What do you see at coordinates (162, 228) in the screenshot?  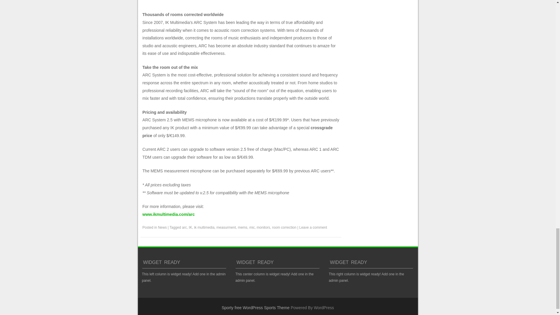 I see `News` at bounding box center [162, 228].